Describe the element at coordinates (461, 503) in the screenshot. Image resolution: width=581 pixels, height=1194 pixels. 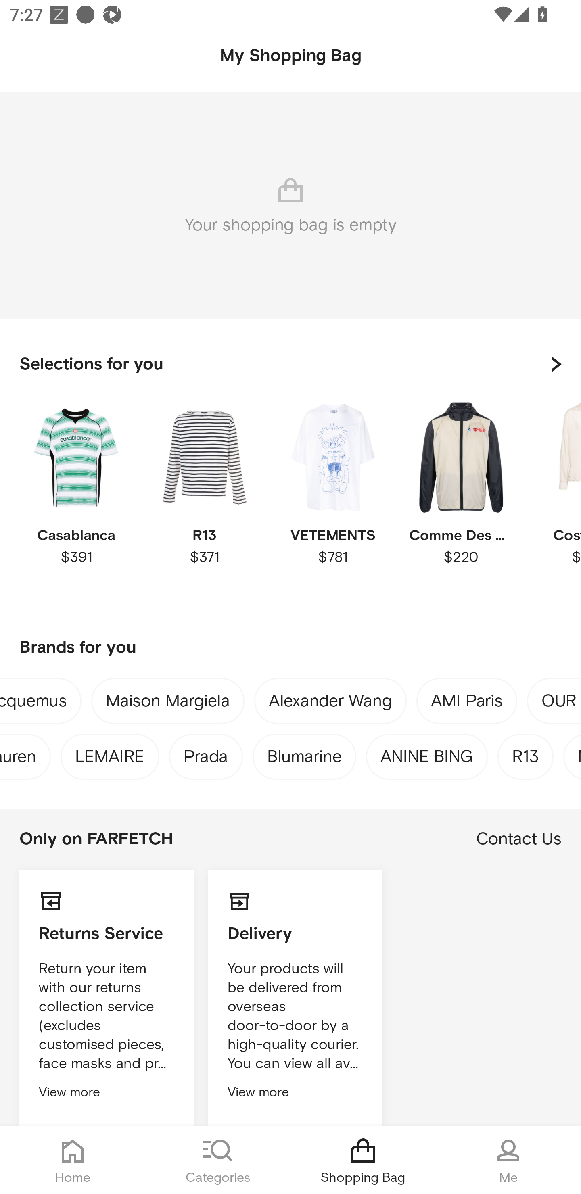
I see `Comme Des Garçons Play $220` at that location.